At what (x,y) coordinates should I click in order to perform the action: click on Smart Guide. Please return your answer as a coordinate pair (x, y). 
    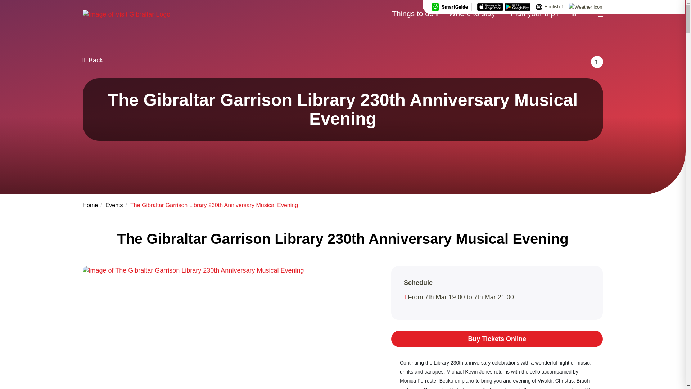
    Looking at the image, I should click on (449, 6).